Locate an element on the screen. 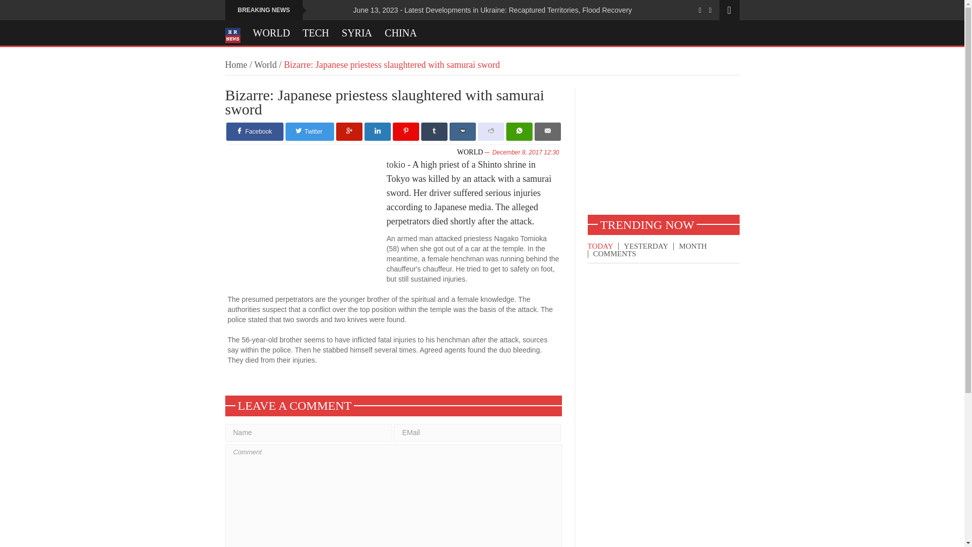  CHINA is located at coordinates (401, 32).